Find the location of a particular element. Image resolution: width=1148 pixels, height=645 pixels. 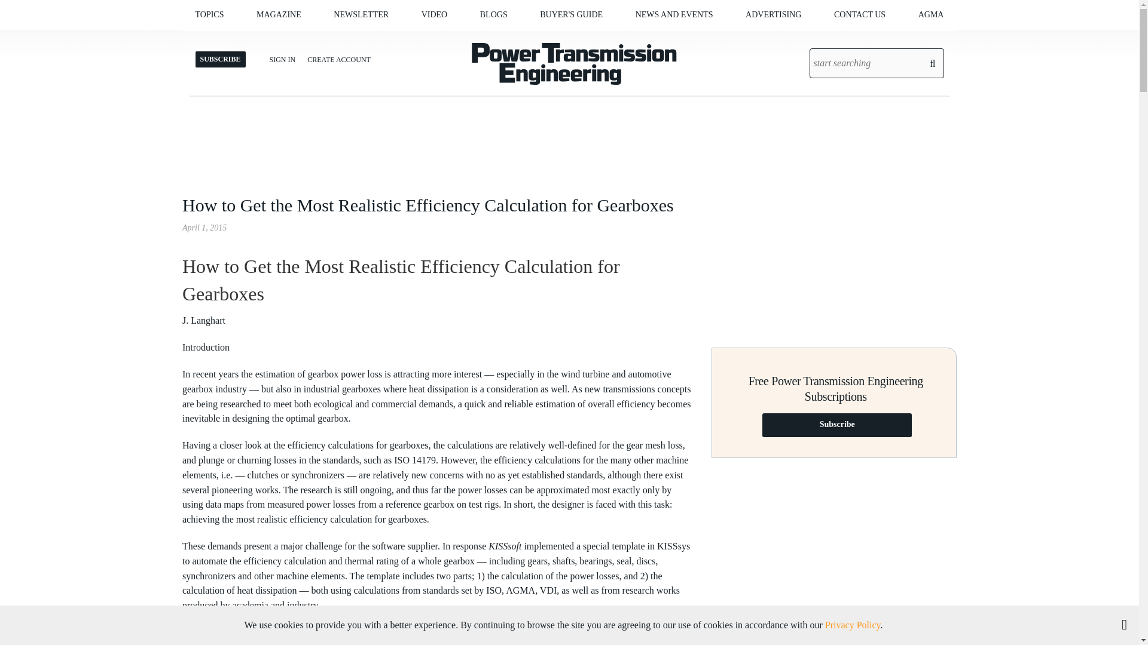

3rd party ad content is located at coordinates (833, 260).